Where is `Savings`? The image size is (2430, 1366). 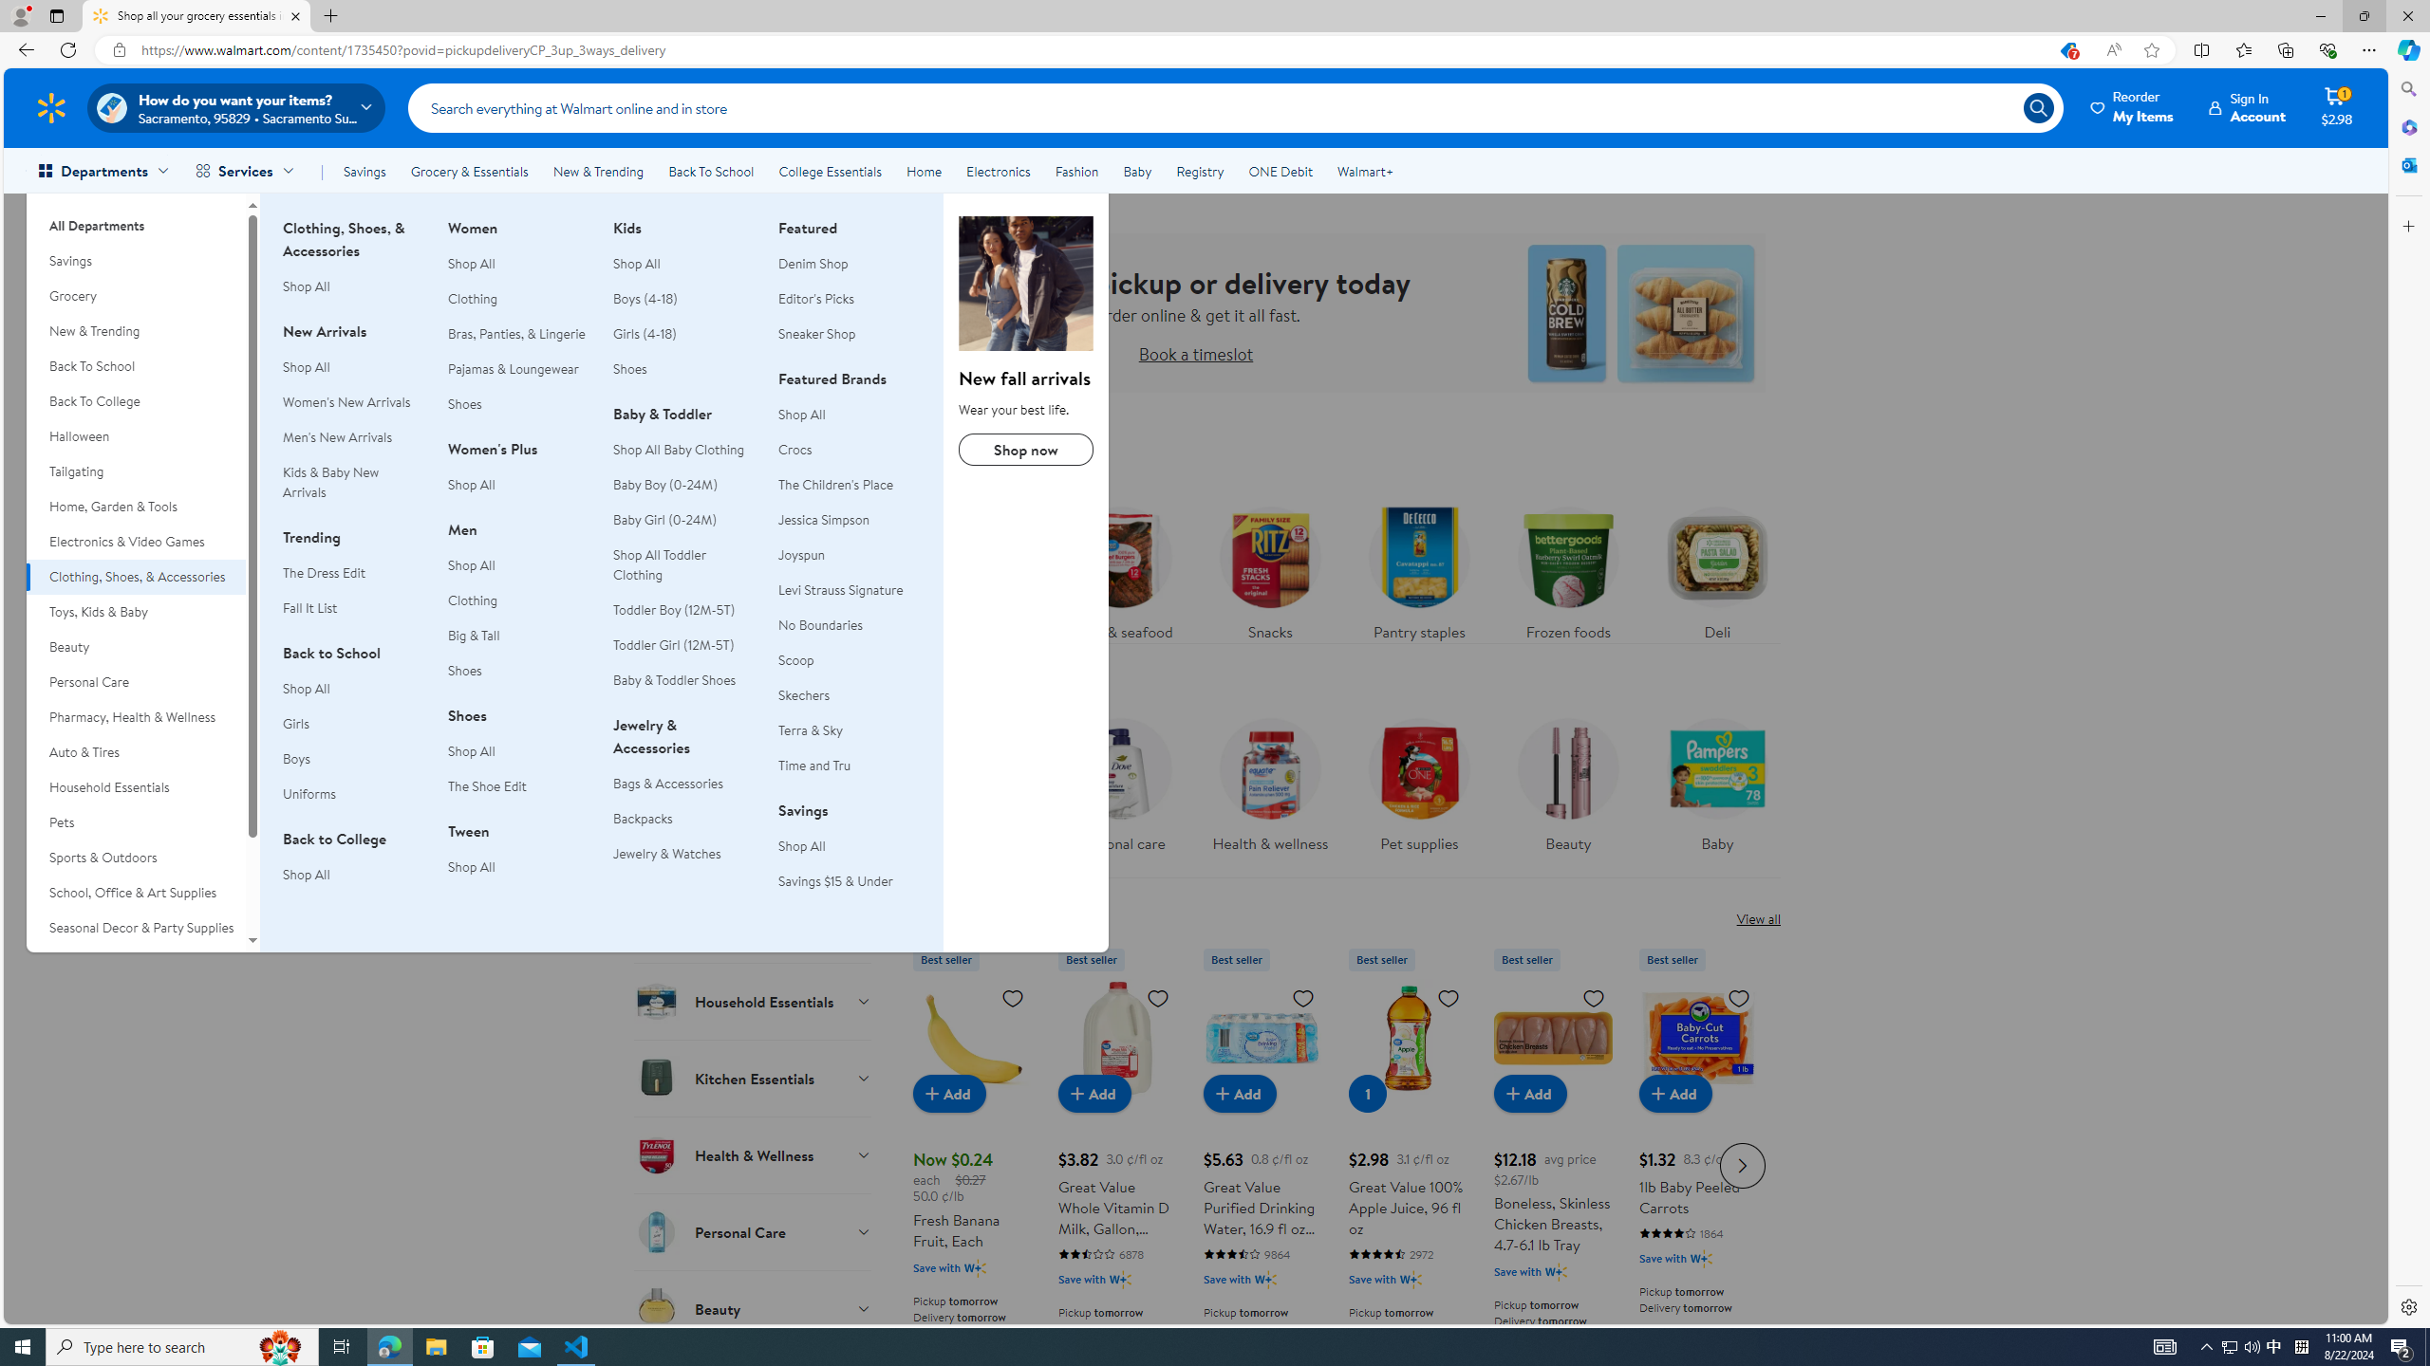 Savings is located at coordinates (364, 171).